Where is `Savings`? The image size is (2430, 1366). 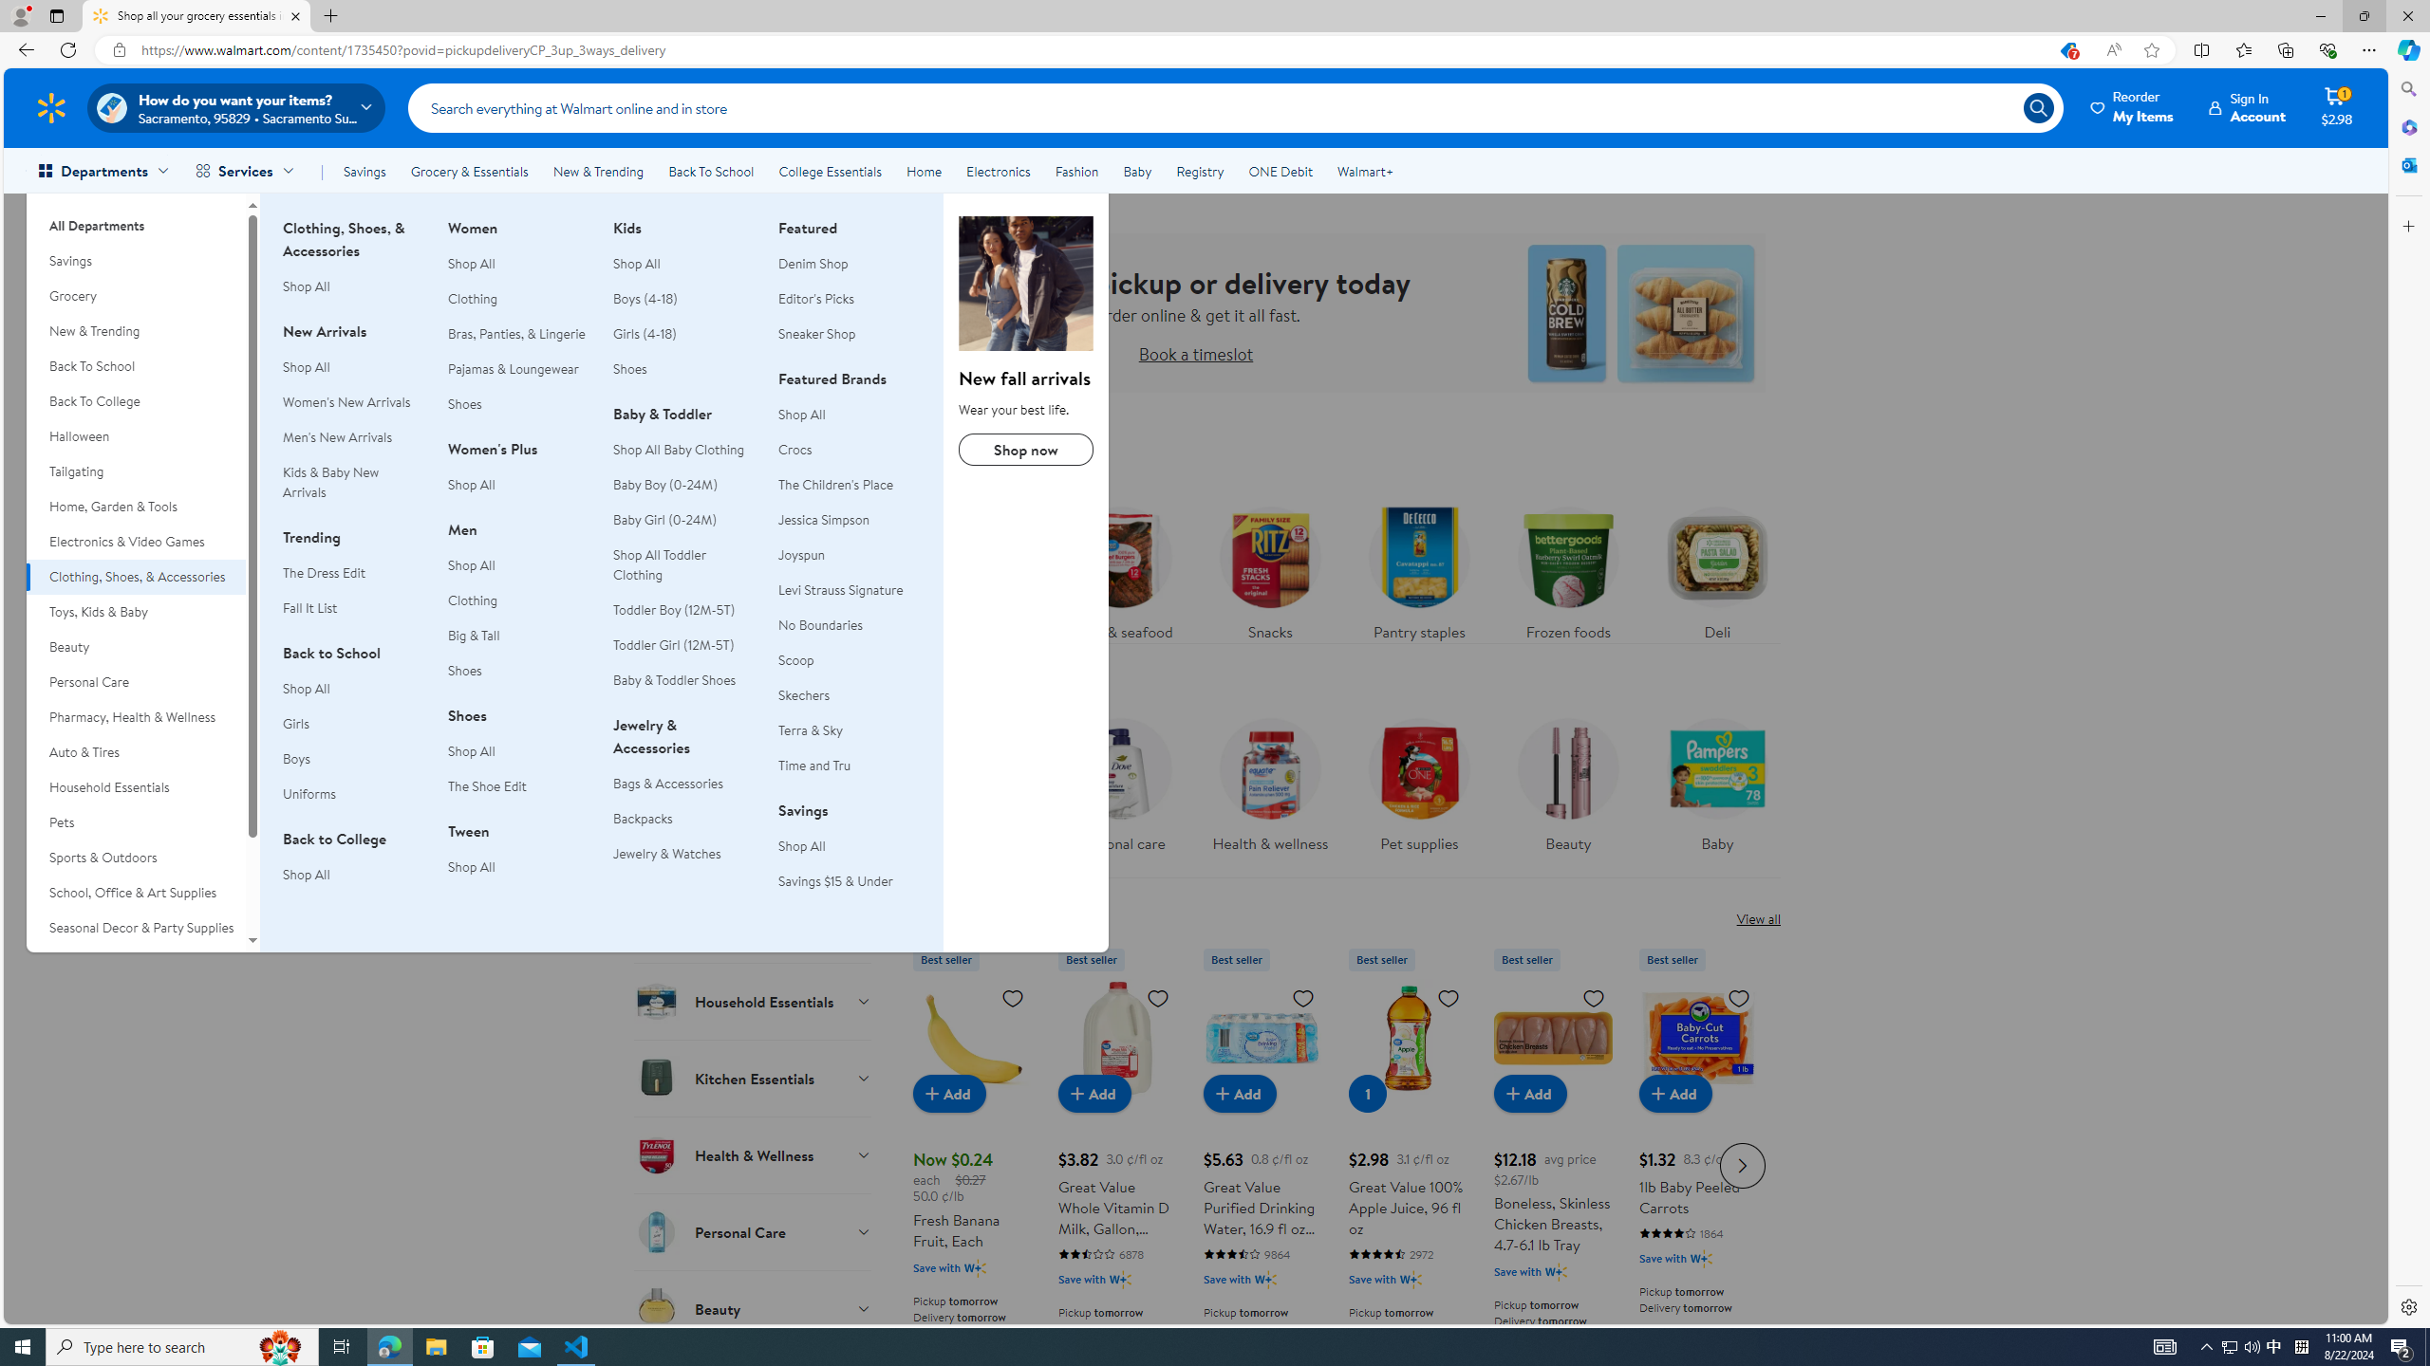 Savings is located at coordinates (364, 171).